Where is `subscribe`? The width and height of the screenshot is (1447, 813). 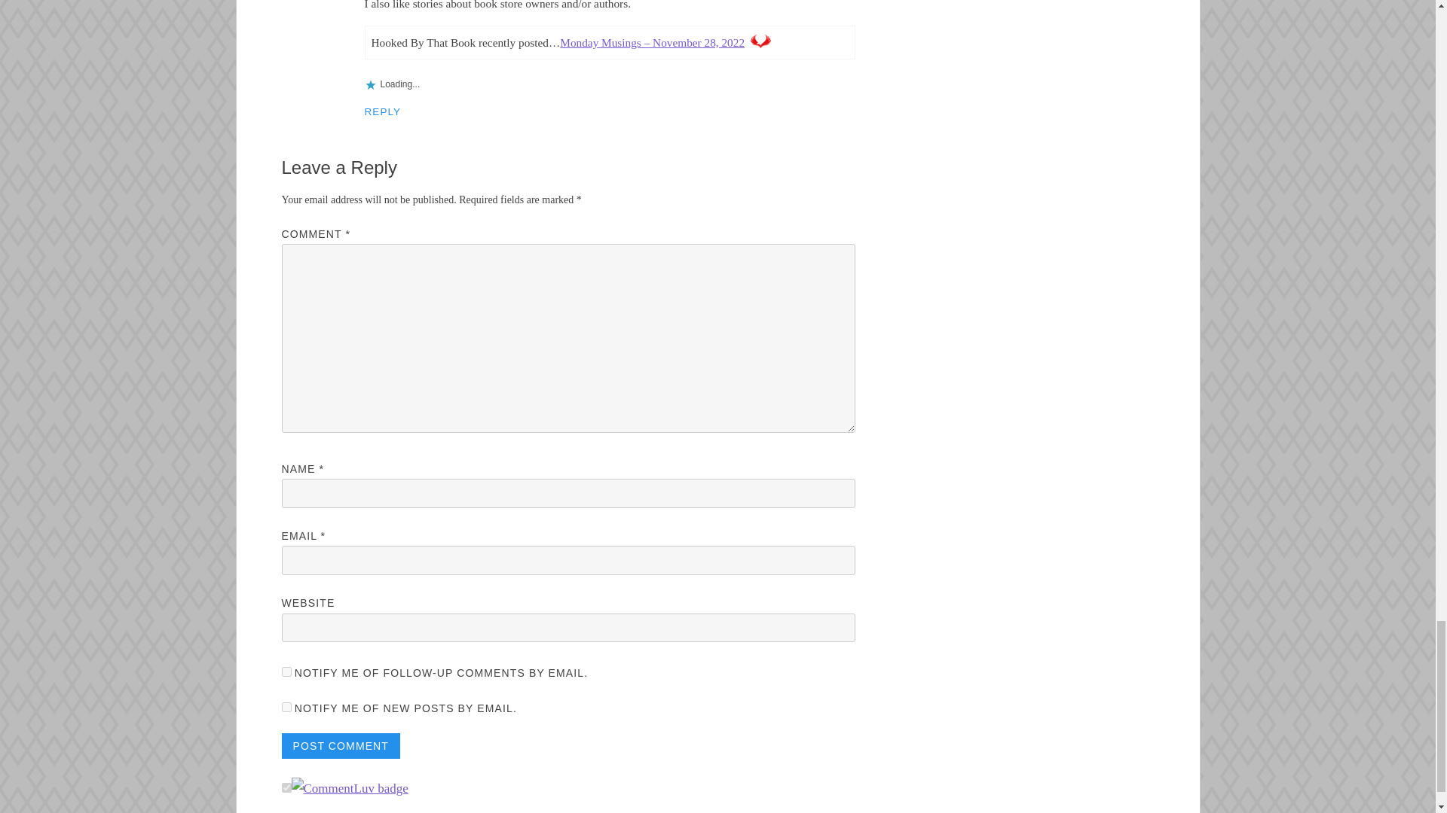
subscribe is located at coordinates (286, 708).